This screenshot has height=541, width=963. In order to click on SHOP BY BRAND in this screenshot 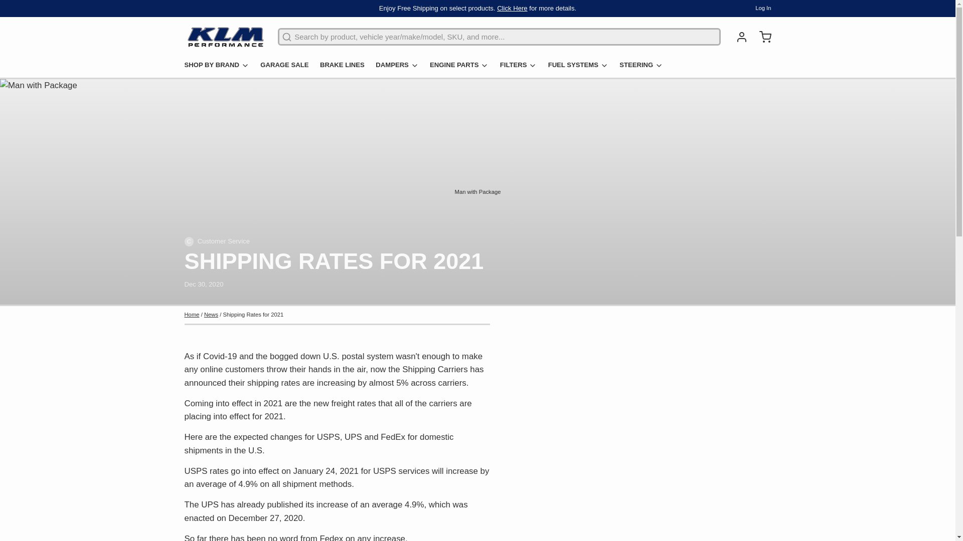, I will do `click(221, 67)`.